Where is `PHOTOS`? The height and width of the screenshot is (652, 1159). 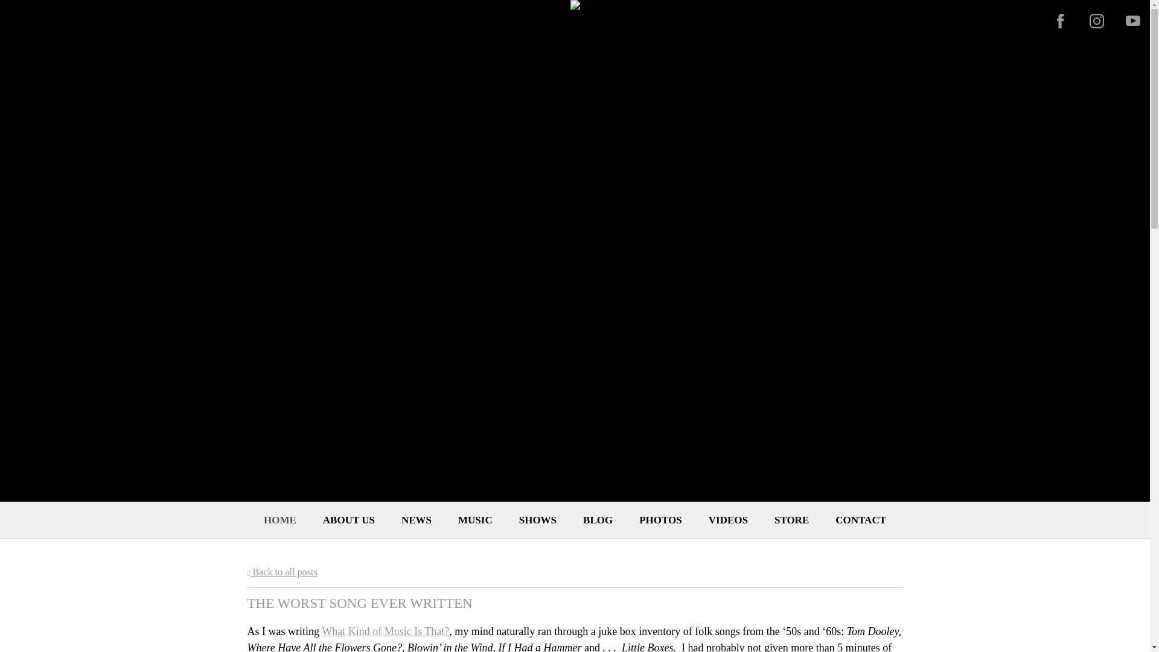 PHOTOS is located at coordinates (660, 520).